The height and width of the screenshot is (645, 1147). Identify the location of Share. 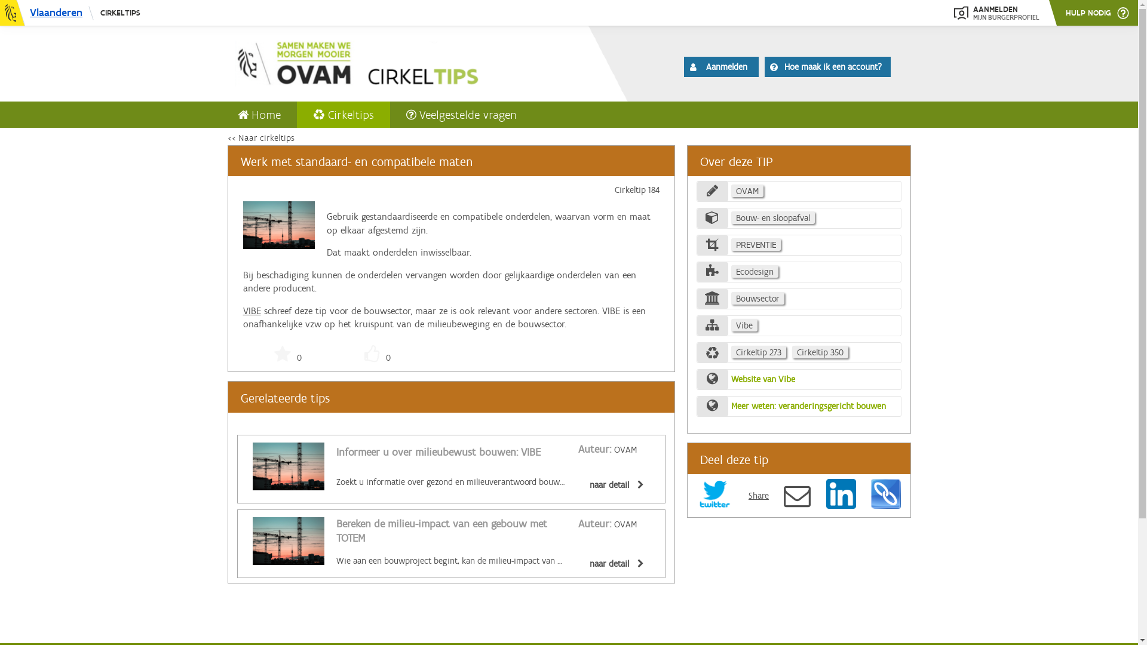
(759, 496).